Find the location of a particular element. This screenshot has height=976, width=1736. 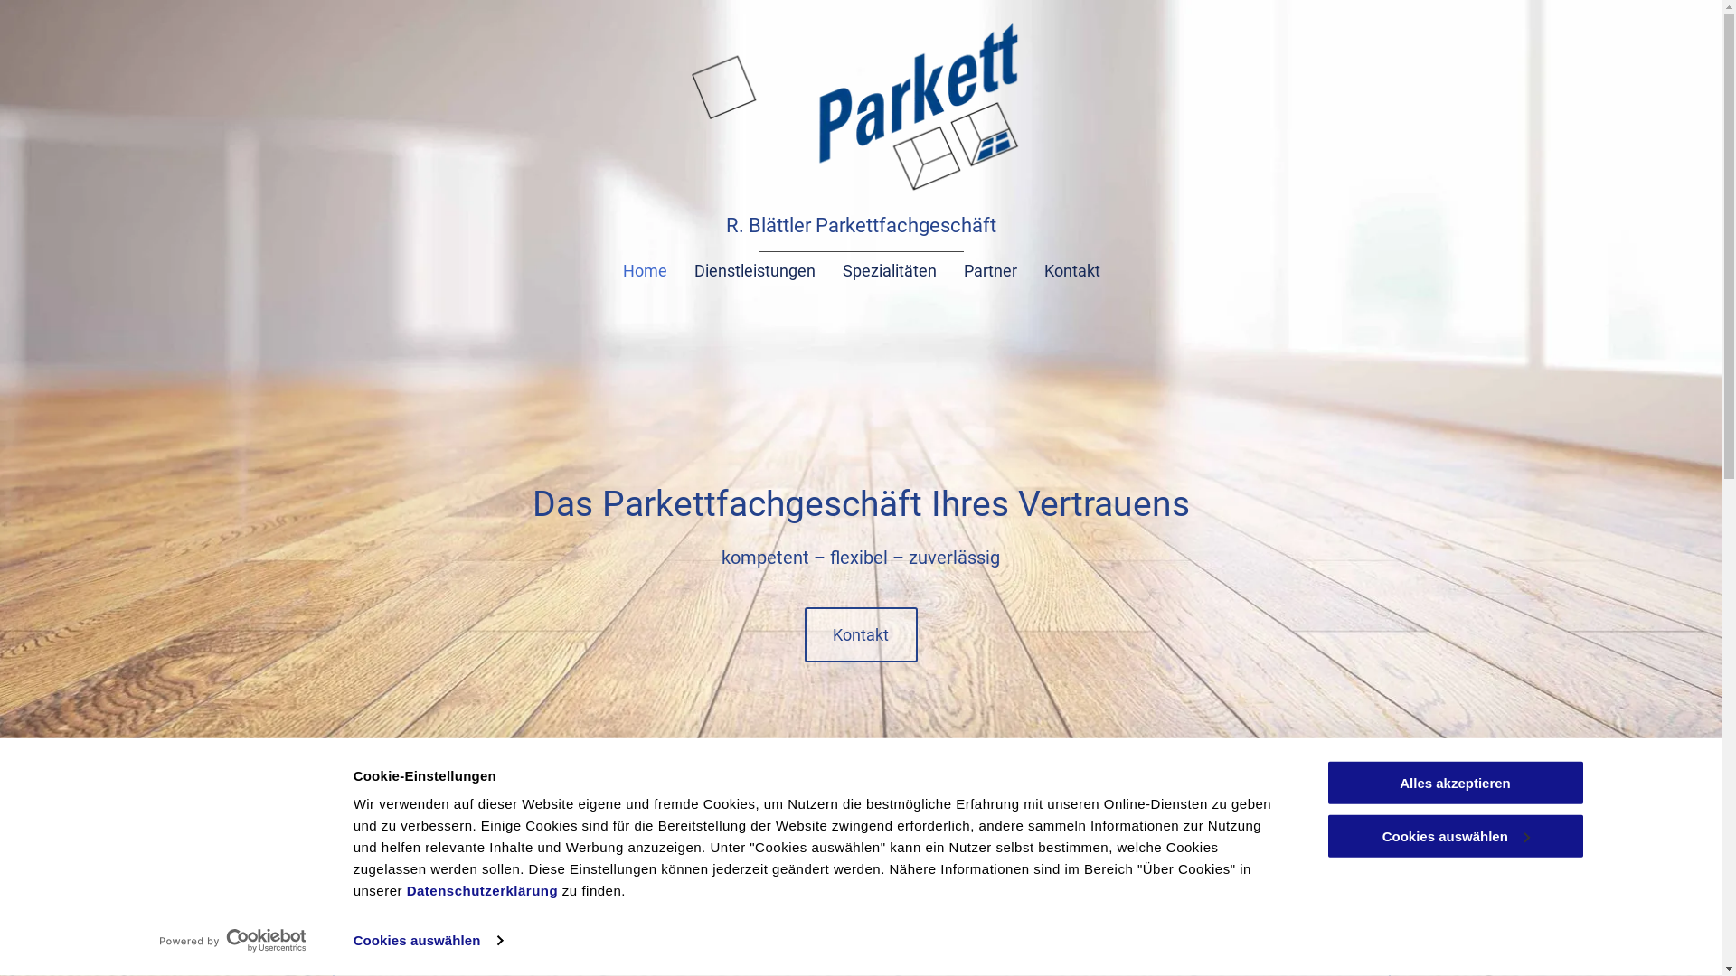

Home is located at coordinates (646, 271).